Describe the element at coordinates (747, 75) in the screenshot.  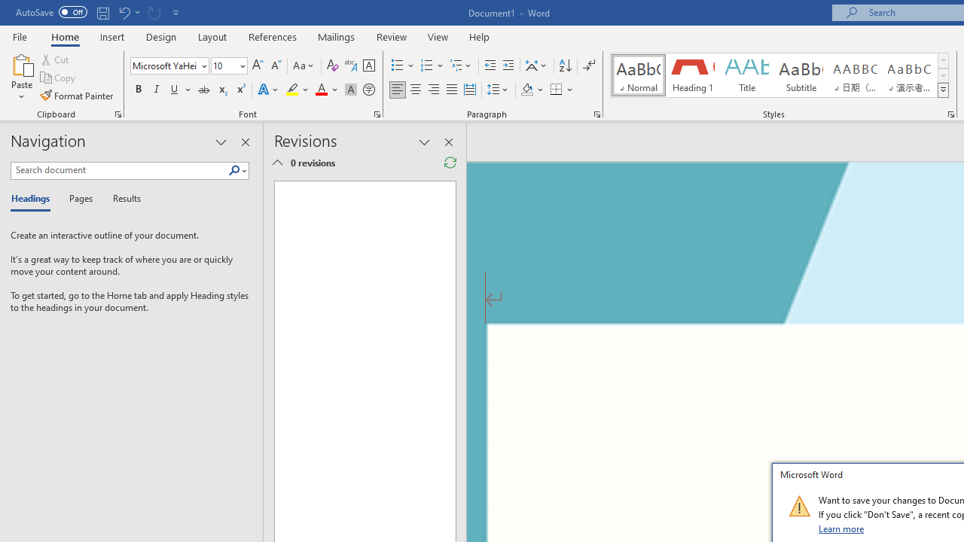
I see `Title` at that location.